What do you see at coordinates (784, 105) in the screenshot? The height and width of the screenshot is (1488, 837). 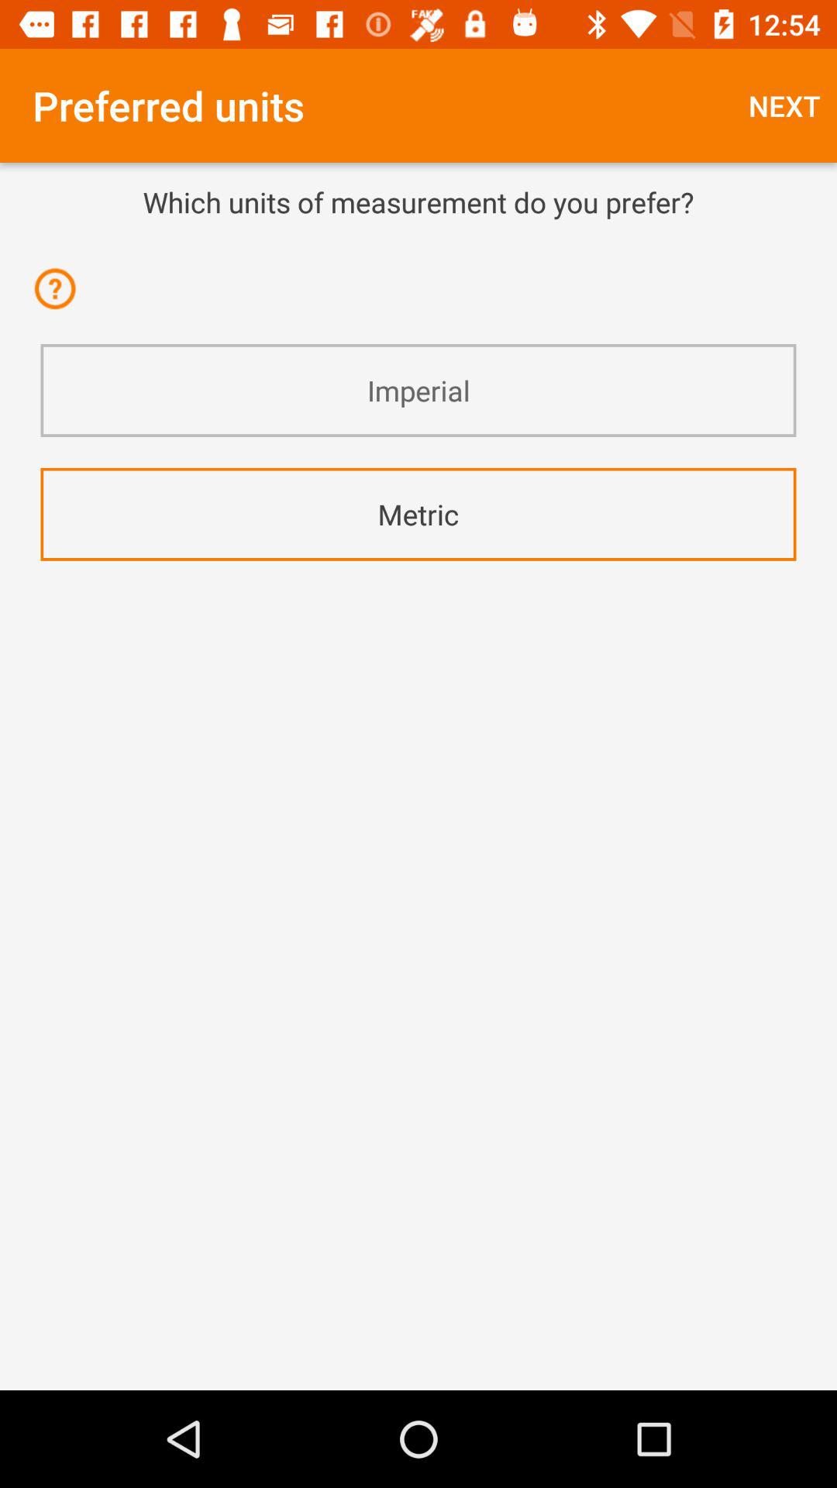 I see `click the item to the right of the preferred units item` at bounding box center [784, 105].